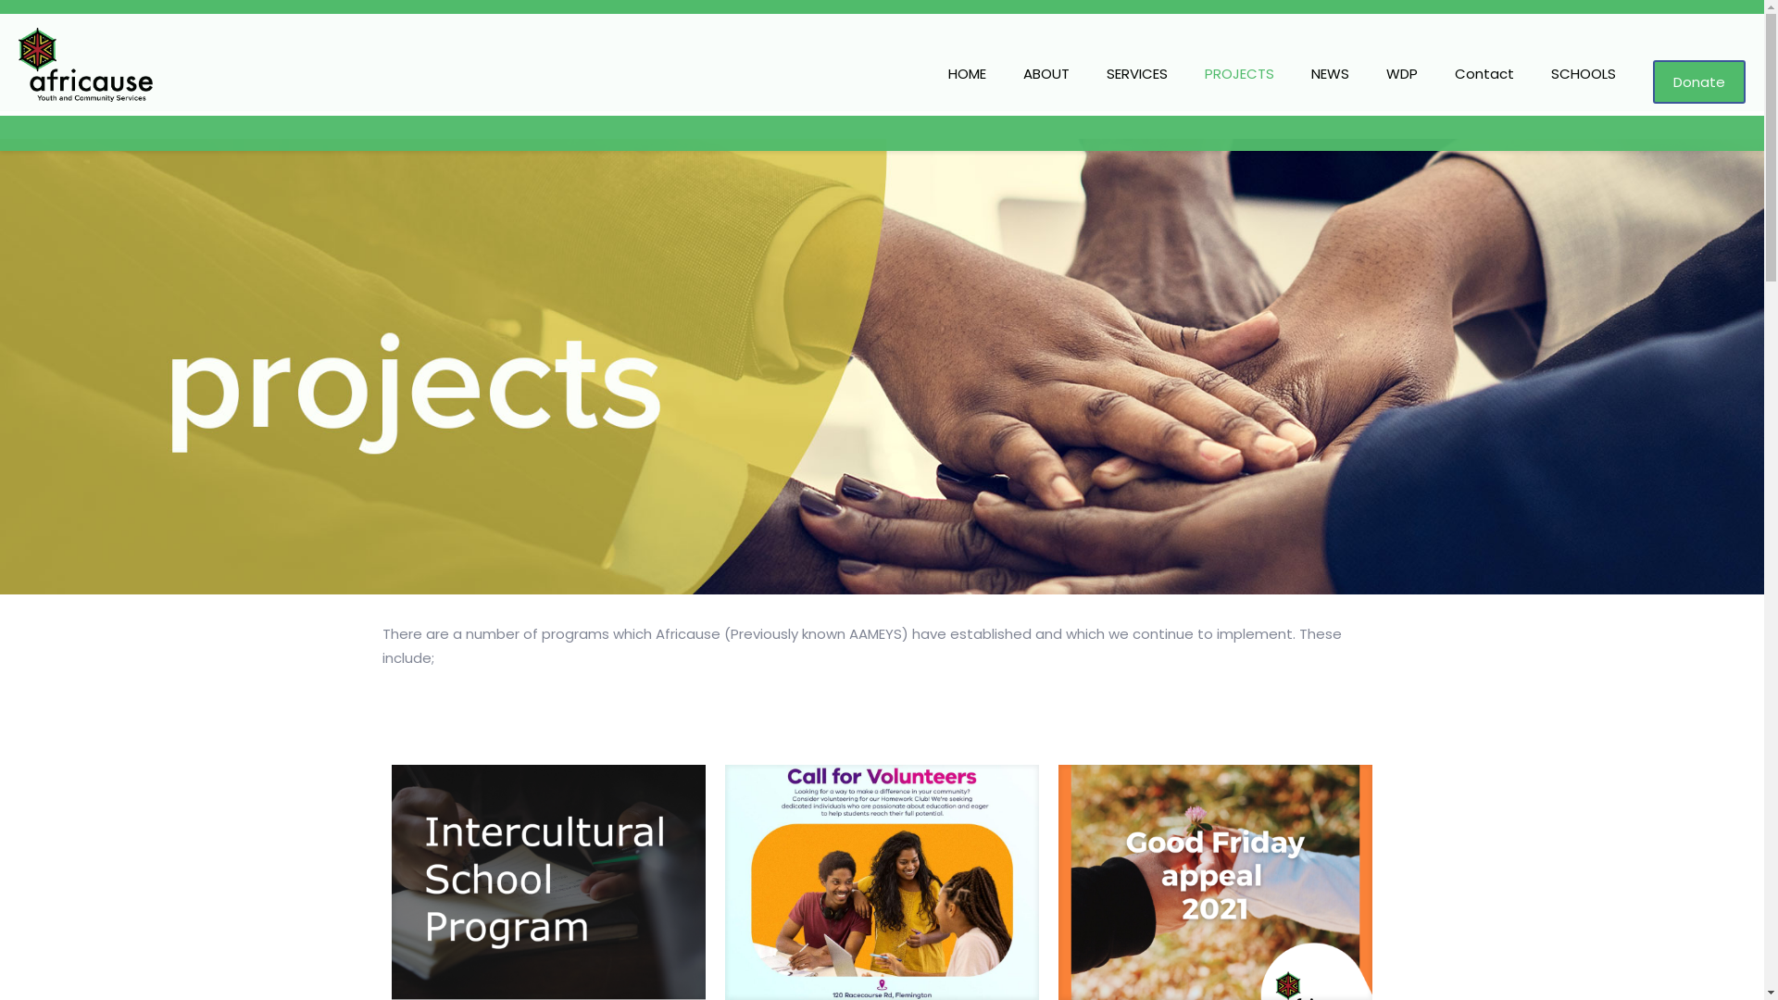  What do you see at coordinates (1699, 81) in the screenshot?
I see `Donate` at bounding box center [1699, 81].